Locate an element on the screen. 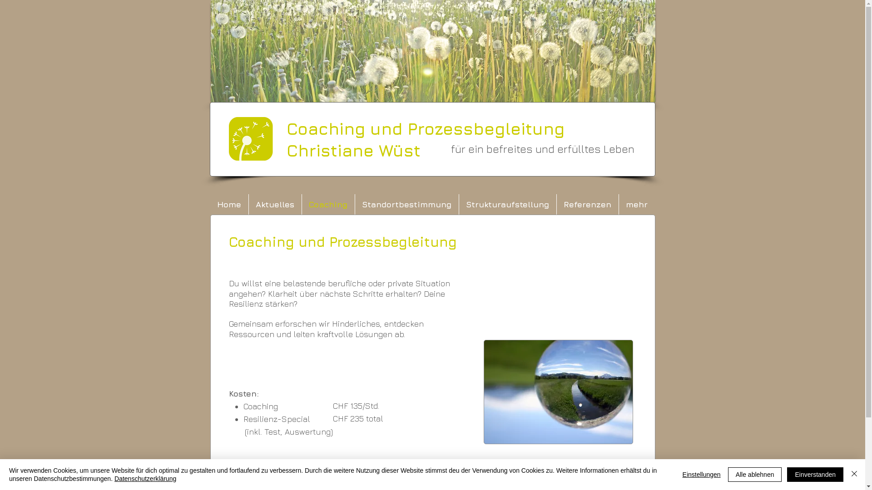 Image resolution: width=872 pixels, height=490 pixels. Coaching is located at coordinates (328, 204).